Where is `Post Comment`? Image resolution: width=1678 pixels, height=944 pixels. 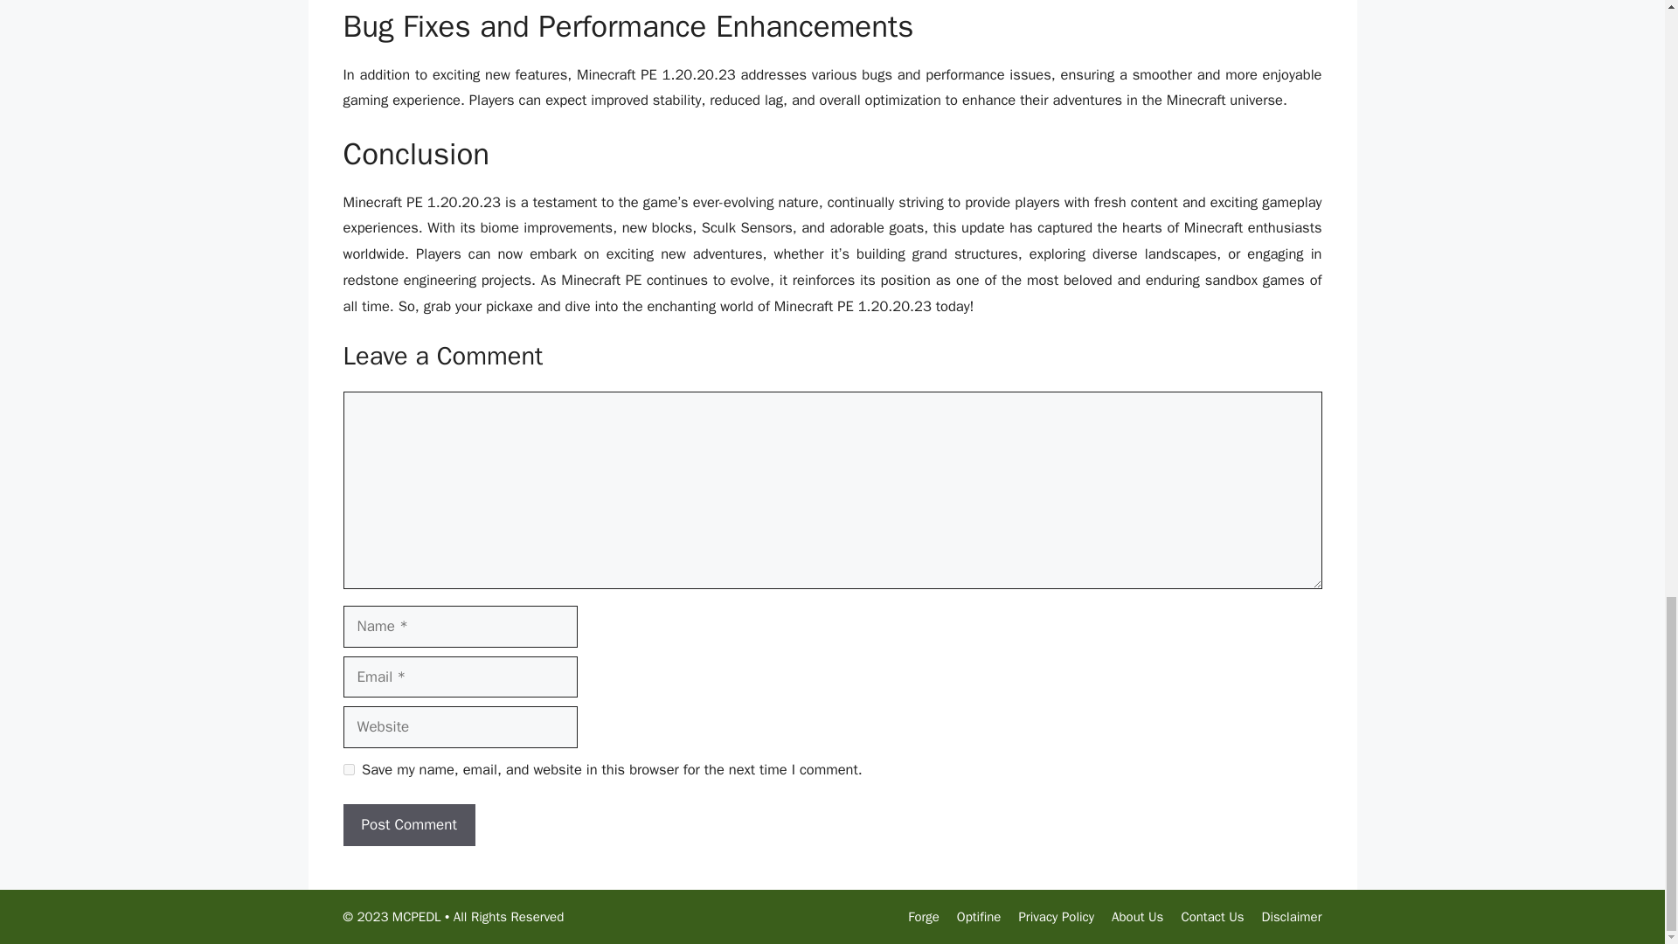
Post Comment is located at coordinates (408, 825).